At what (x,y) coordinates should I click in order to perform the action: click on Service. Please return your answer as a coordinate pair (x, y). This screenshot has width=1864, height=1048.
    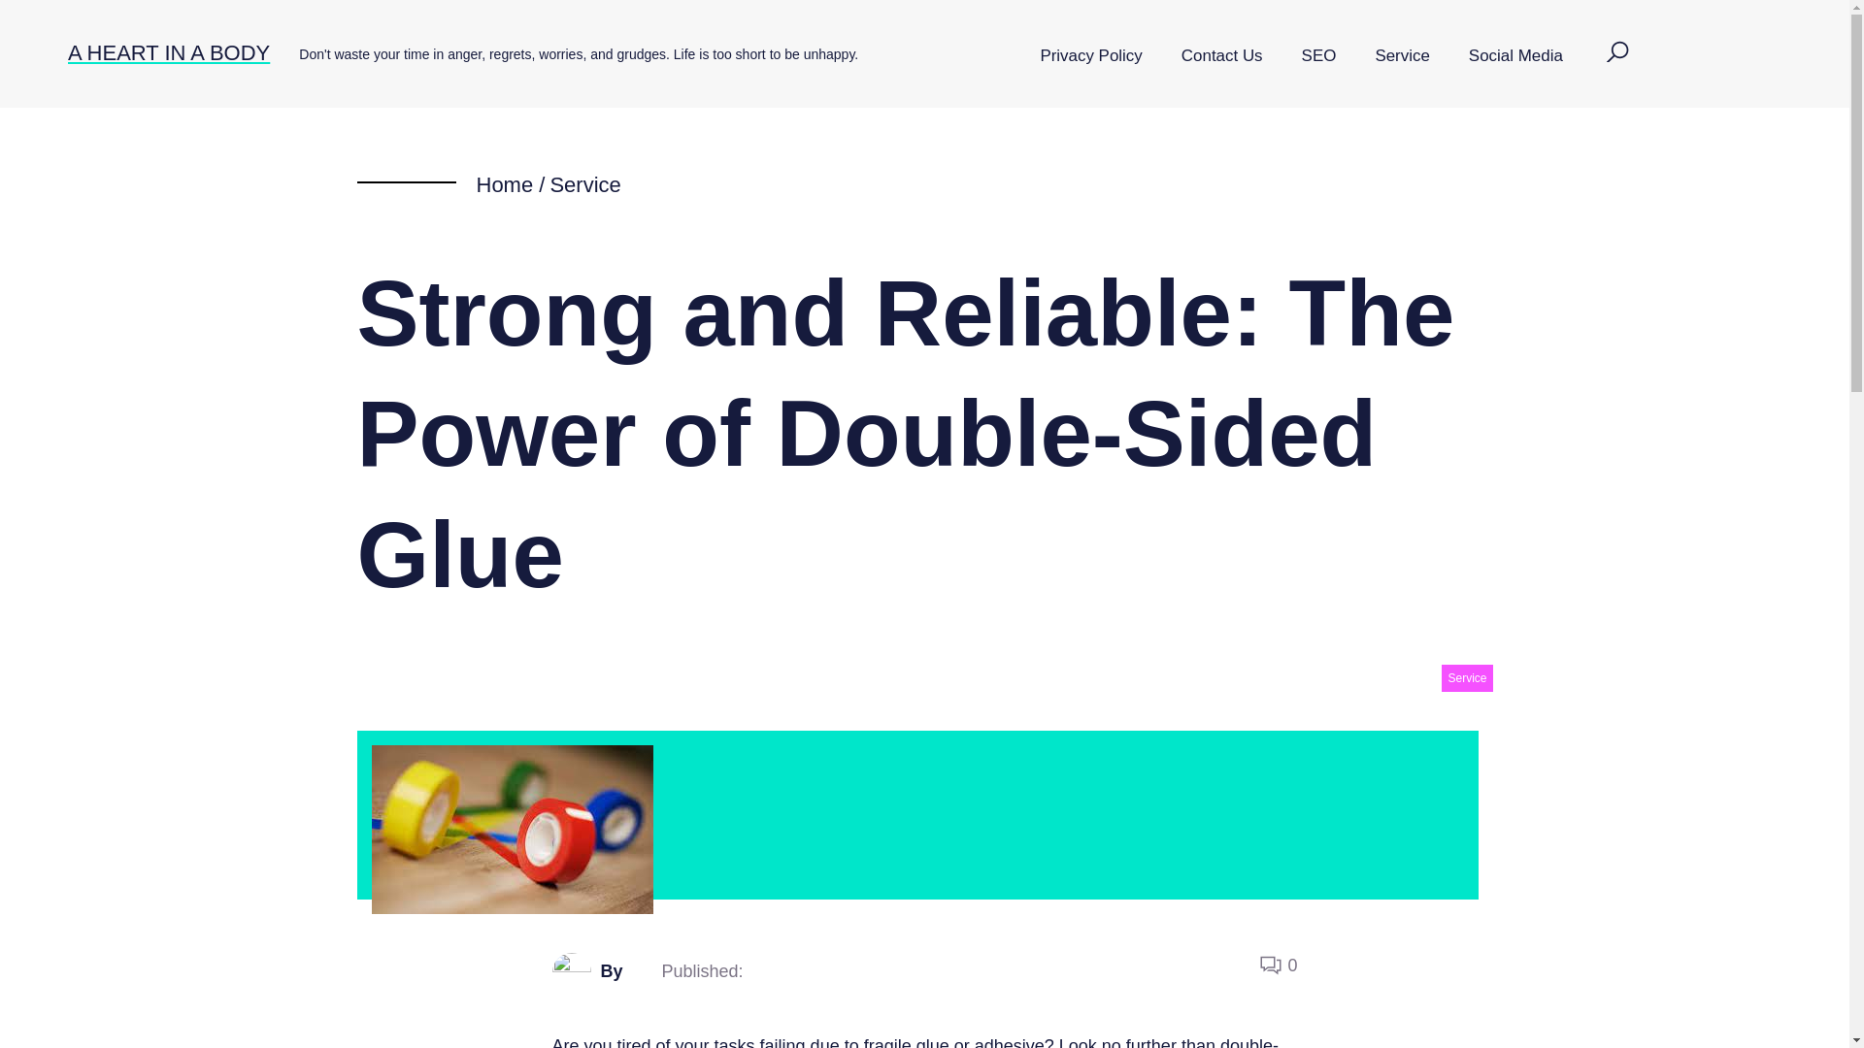
    Looking at the image, I should click on (1466, 677).